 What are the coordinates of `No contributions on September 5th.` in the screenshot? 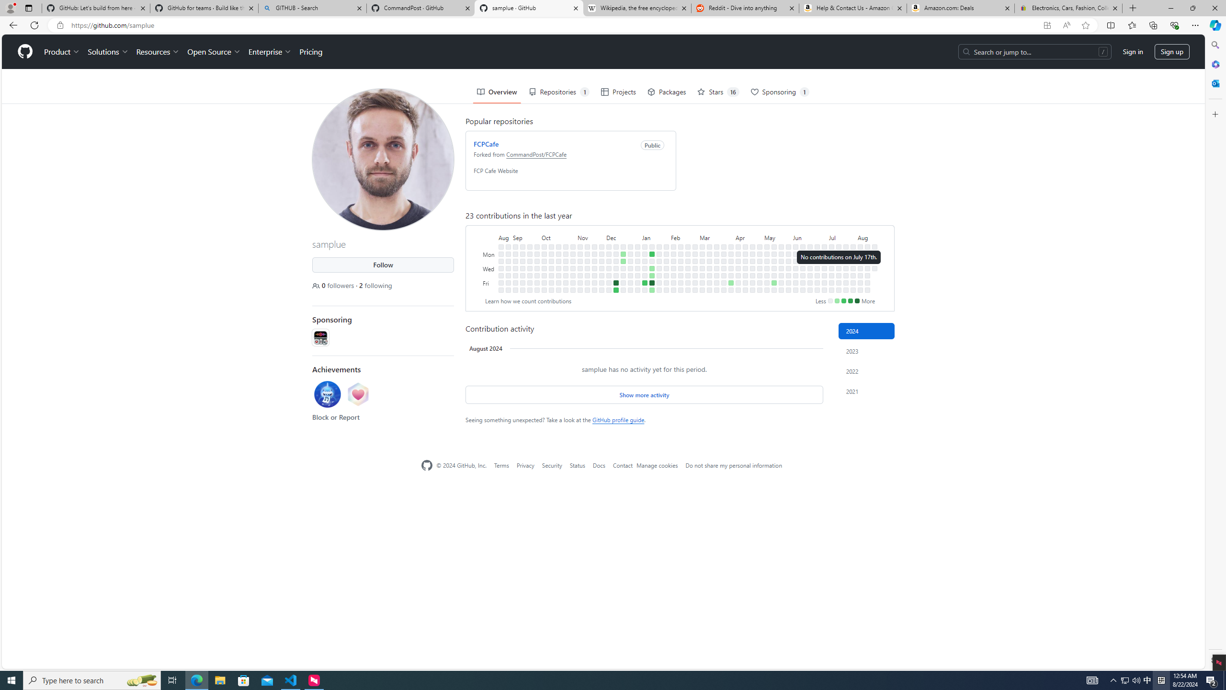 It's located at (515, 261).